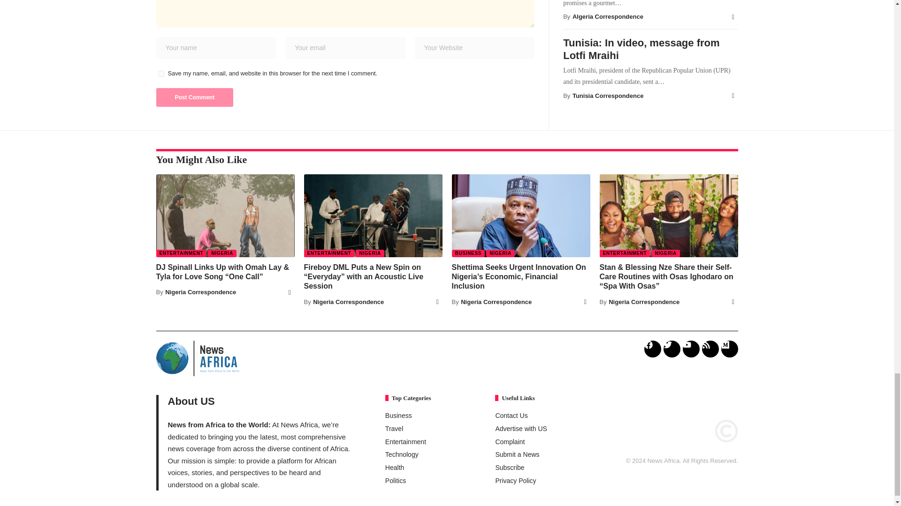  I want to click on yes, so click(160, 74).